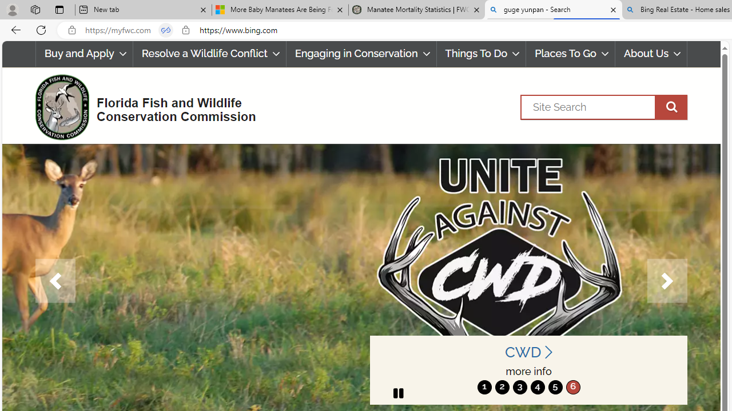 The width and height of the screenshot is (732, 411). I want to click on Resolve a Wildlife Conflict, so click(209, 54).